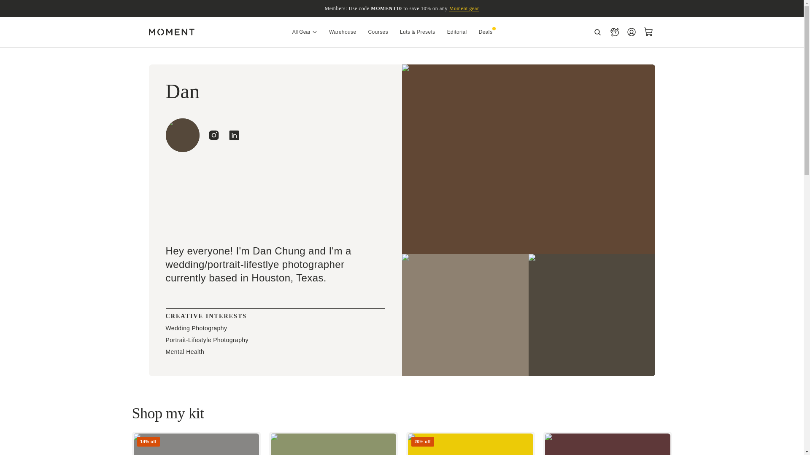 This screenshot has width=810, height=455. I want to click on Warehouse, so click(343, 32).